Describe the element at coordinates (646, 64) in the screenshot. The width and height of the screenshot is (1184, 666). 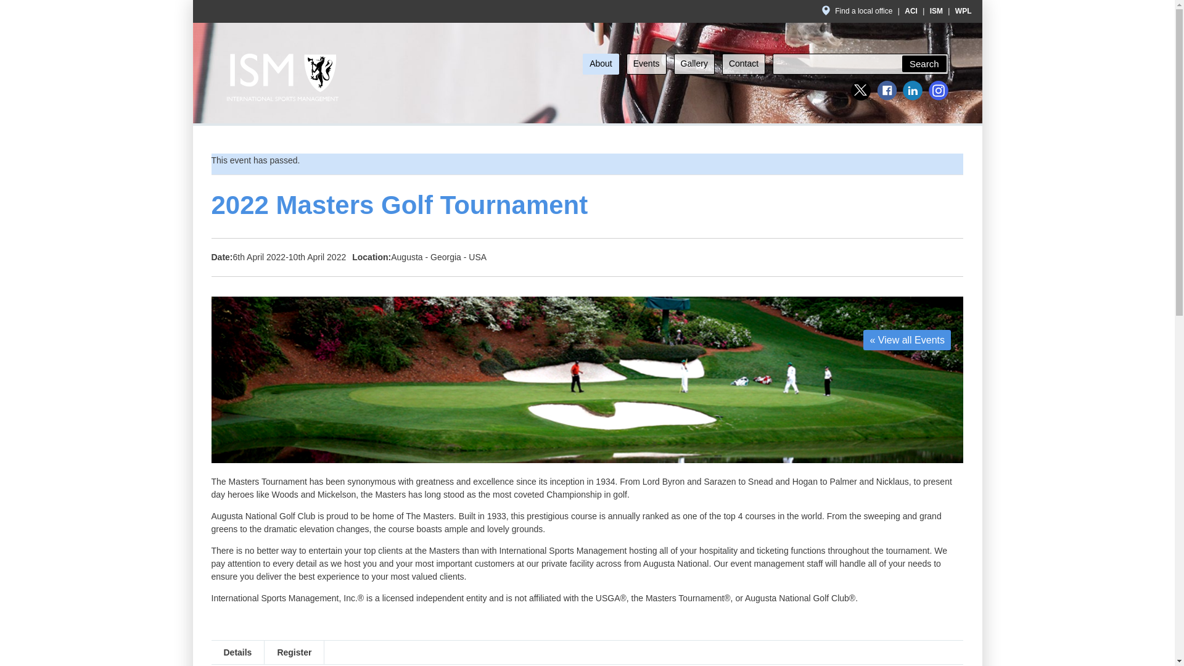
I see `Events` at that location.